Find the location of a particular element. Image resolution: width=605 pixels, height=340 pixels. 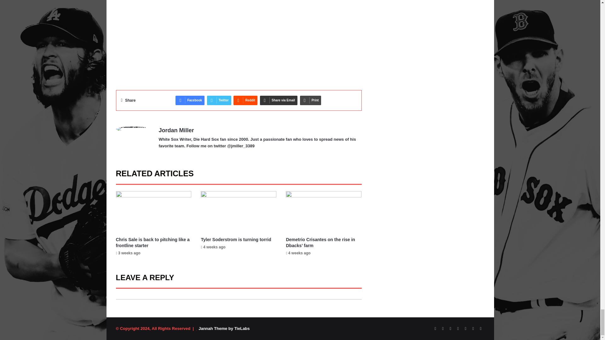

Facebook is located at coordinates (190, 100).